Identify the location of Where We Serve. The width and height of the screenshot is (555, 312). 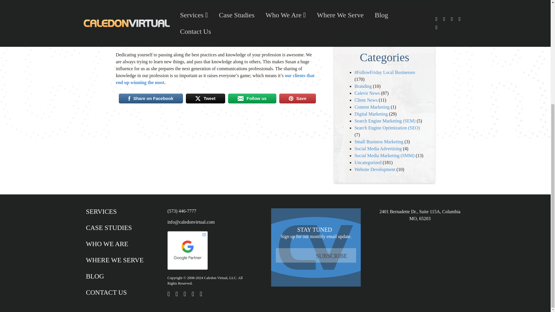
(115, 265).